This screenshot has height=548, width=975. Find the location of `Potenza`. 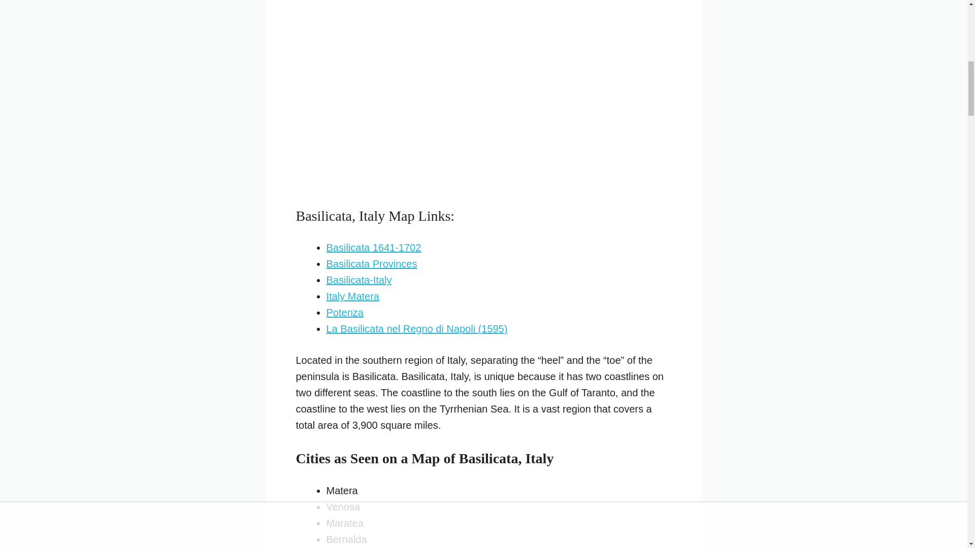

Potenza is located at coordinates (344, 313).